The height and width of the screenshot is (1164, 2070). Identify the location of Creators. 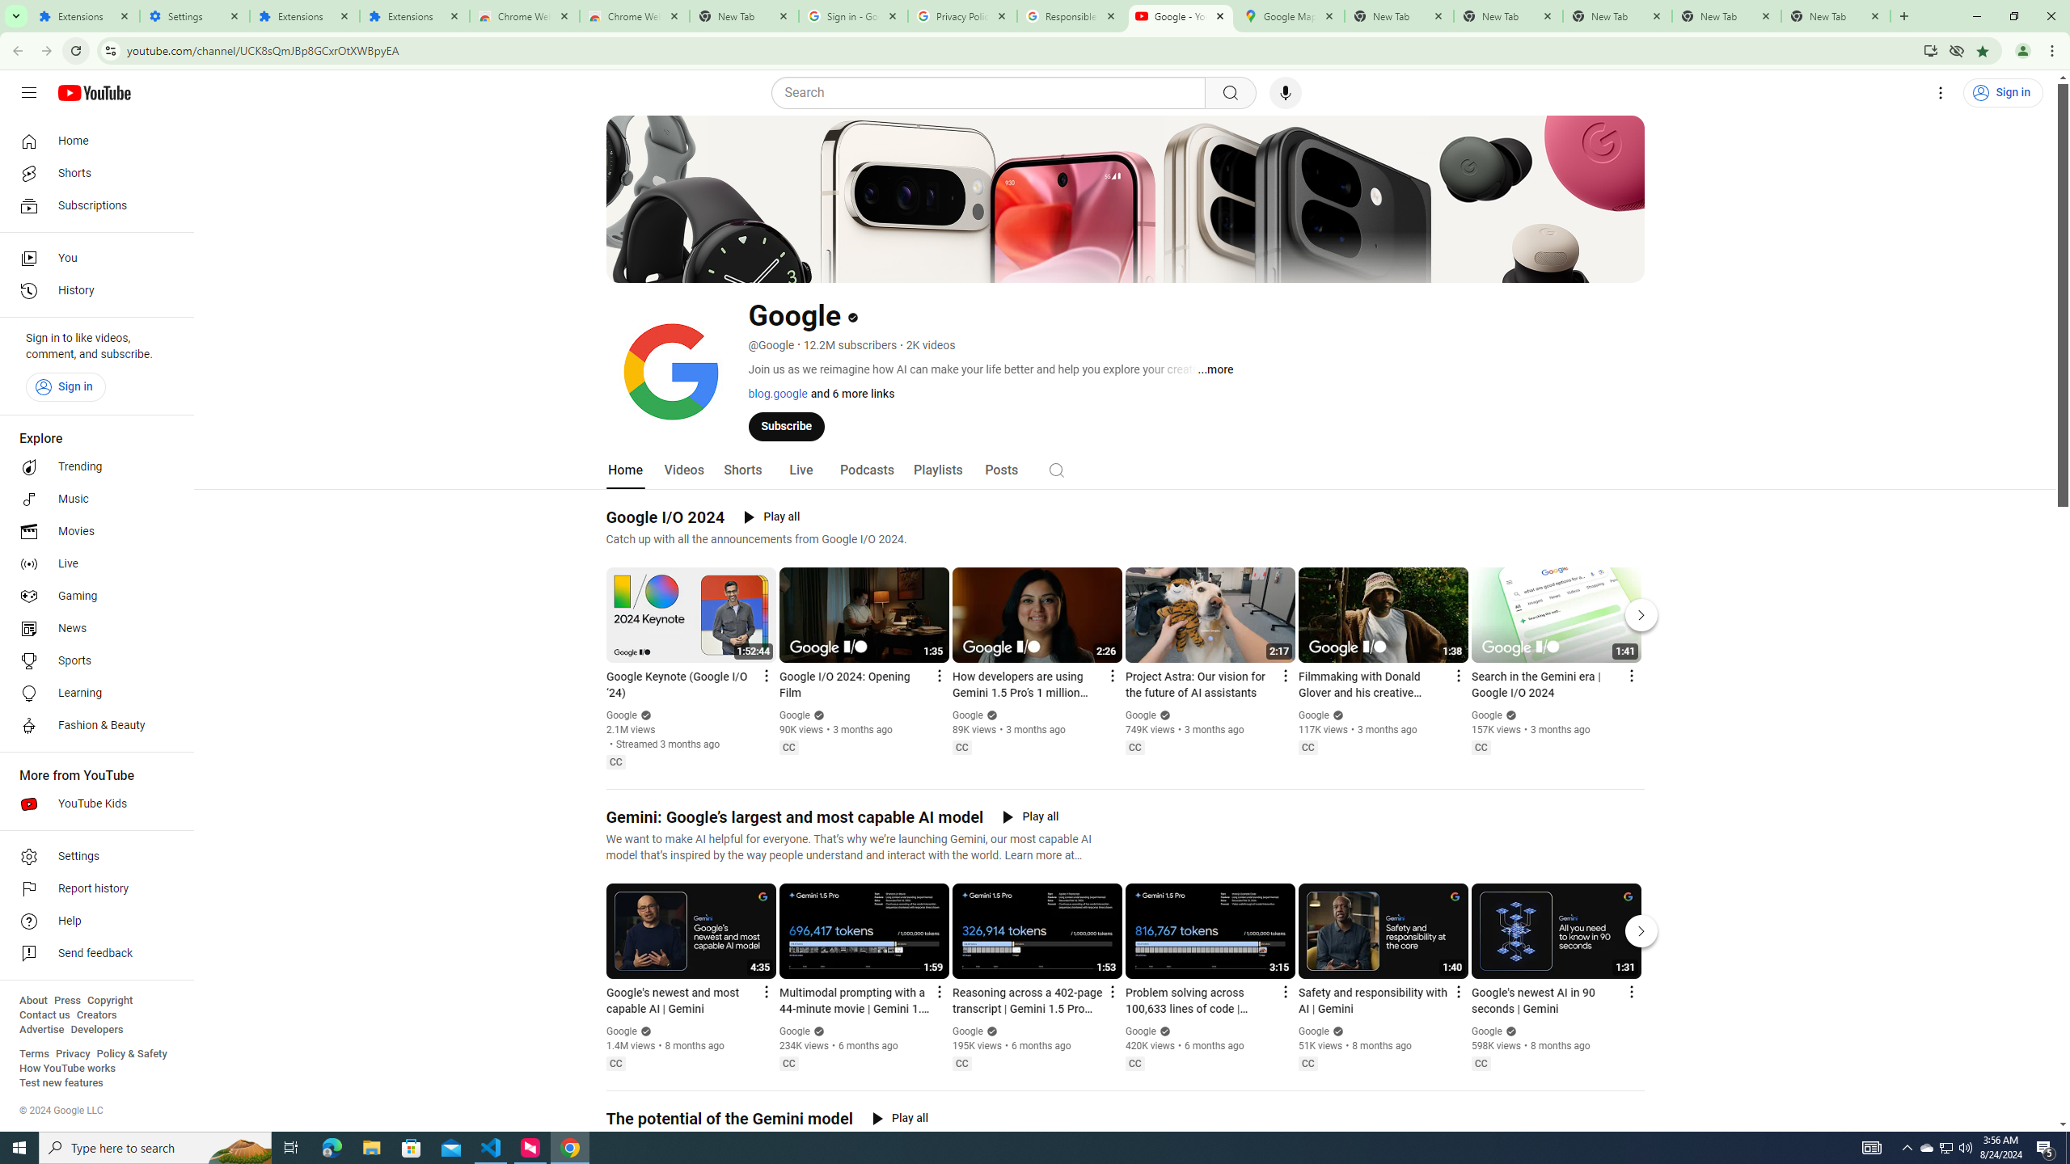
(97, 1015).